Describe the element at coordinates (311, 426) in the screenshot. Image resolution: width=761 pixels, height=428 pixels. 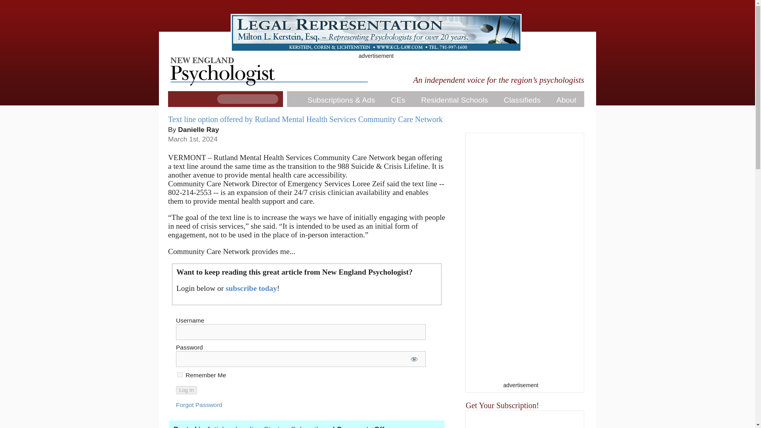
I see `Subscribers` at that location.